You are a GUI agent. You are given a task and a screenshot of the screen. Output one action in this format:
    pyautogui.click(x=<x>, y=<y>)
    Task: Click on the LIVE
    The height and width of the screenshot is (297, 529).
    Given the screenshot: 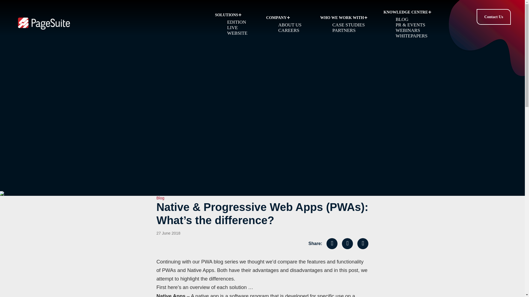 What is the action you would take?
    pyautogui.click(x=232, y=28)
    